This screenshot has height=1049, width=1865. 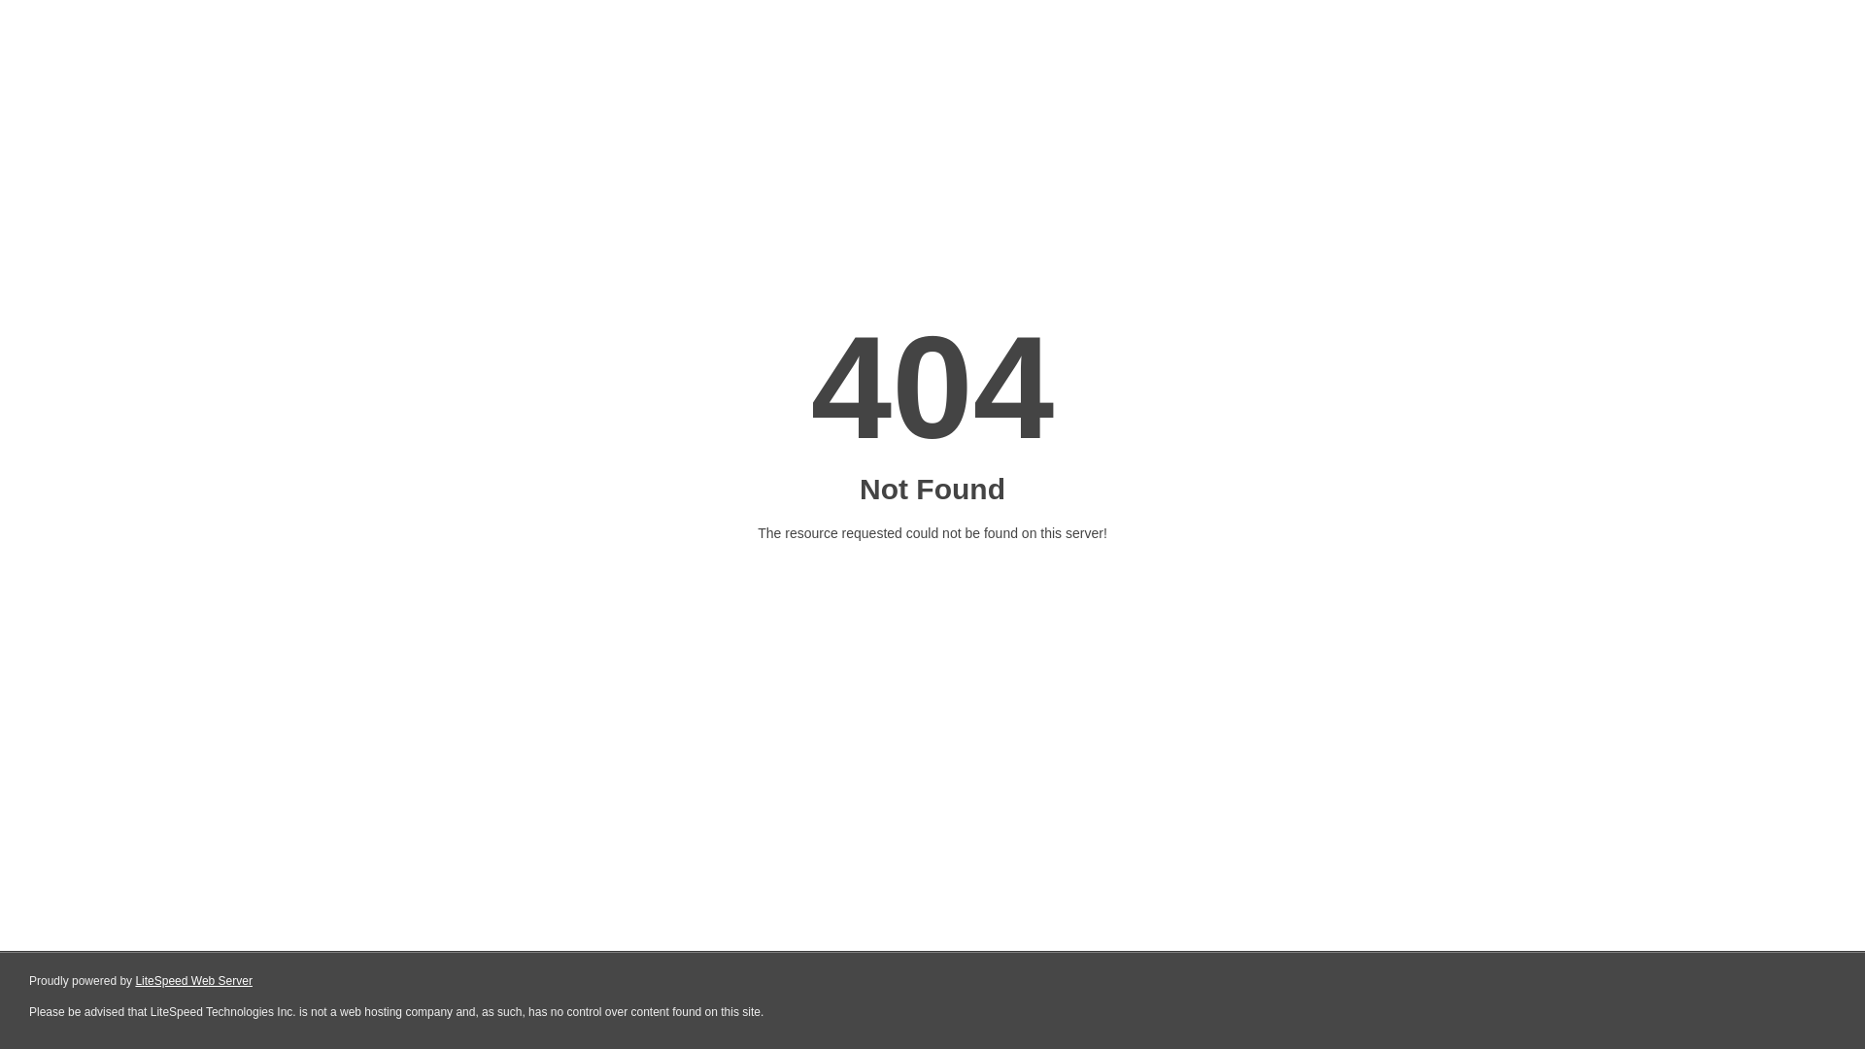 I want to click on LiteSpeed Web Server, so click(x=194, y=981).